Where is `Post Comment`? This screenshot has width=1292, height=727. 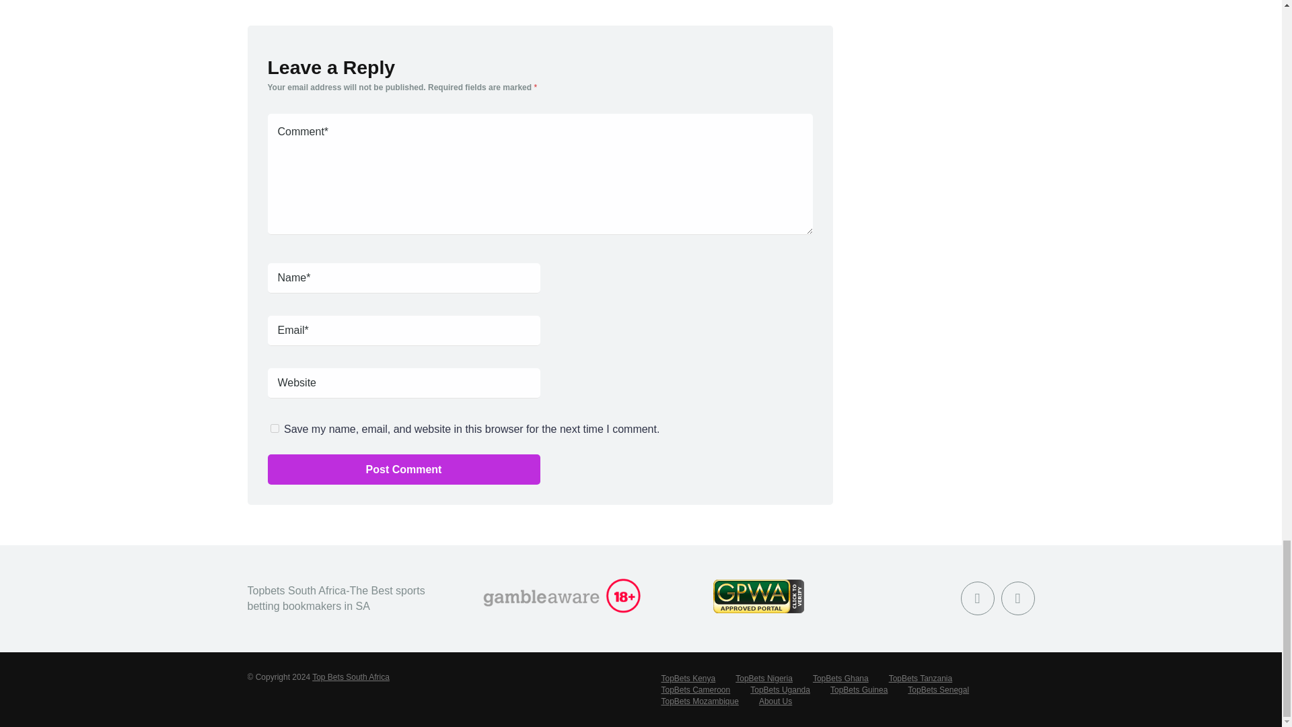
Post Comment is located at coordinates (404, 470).